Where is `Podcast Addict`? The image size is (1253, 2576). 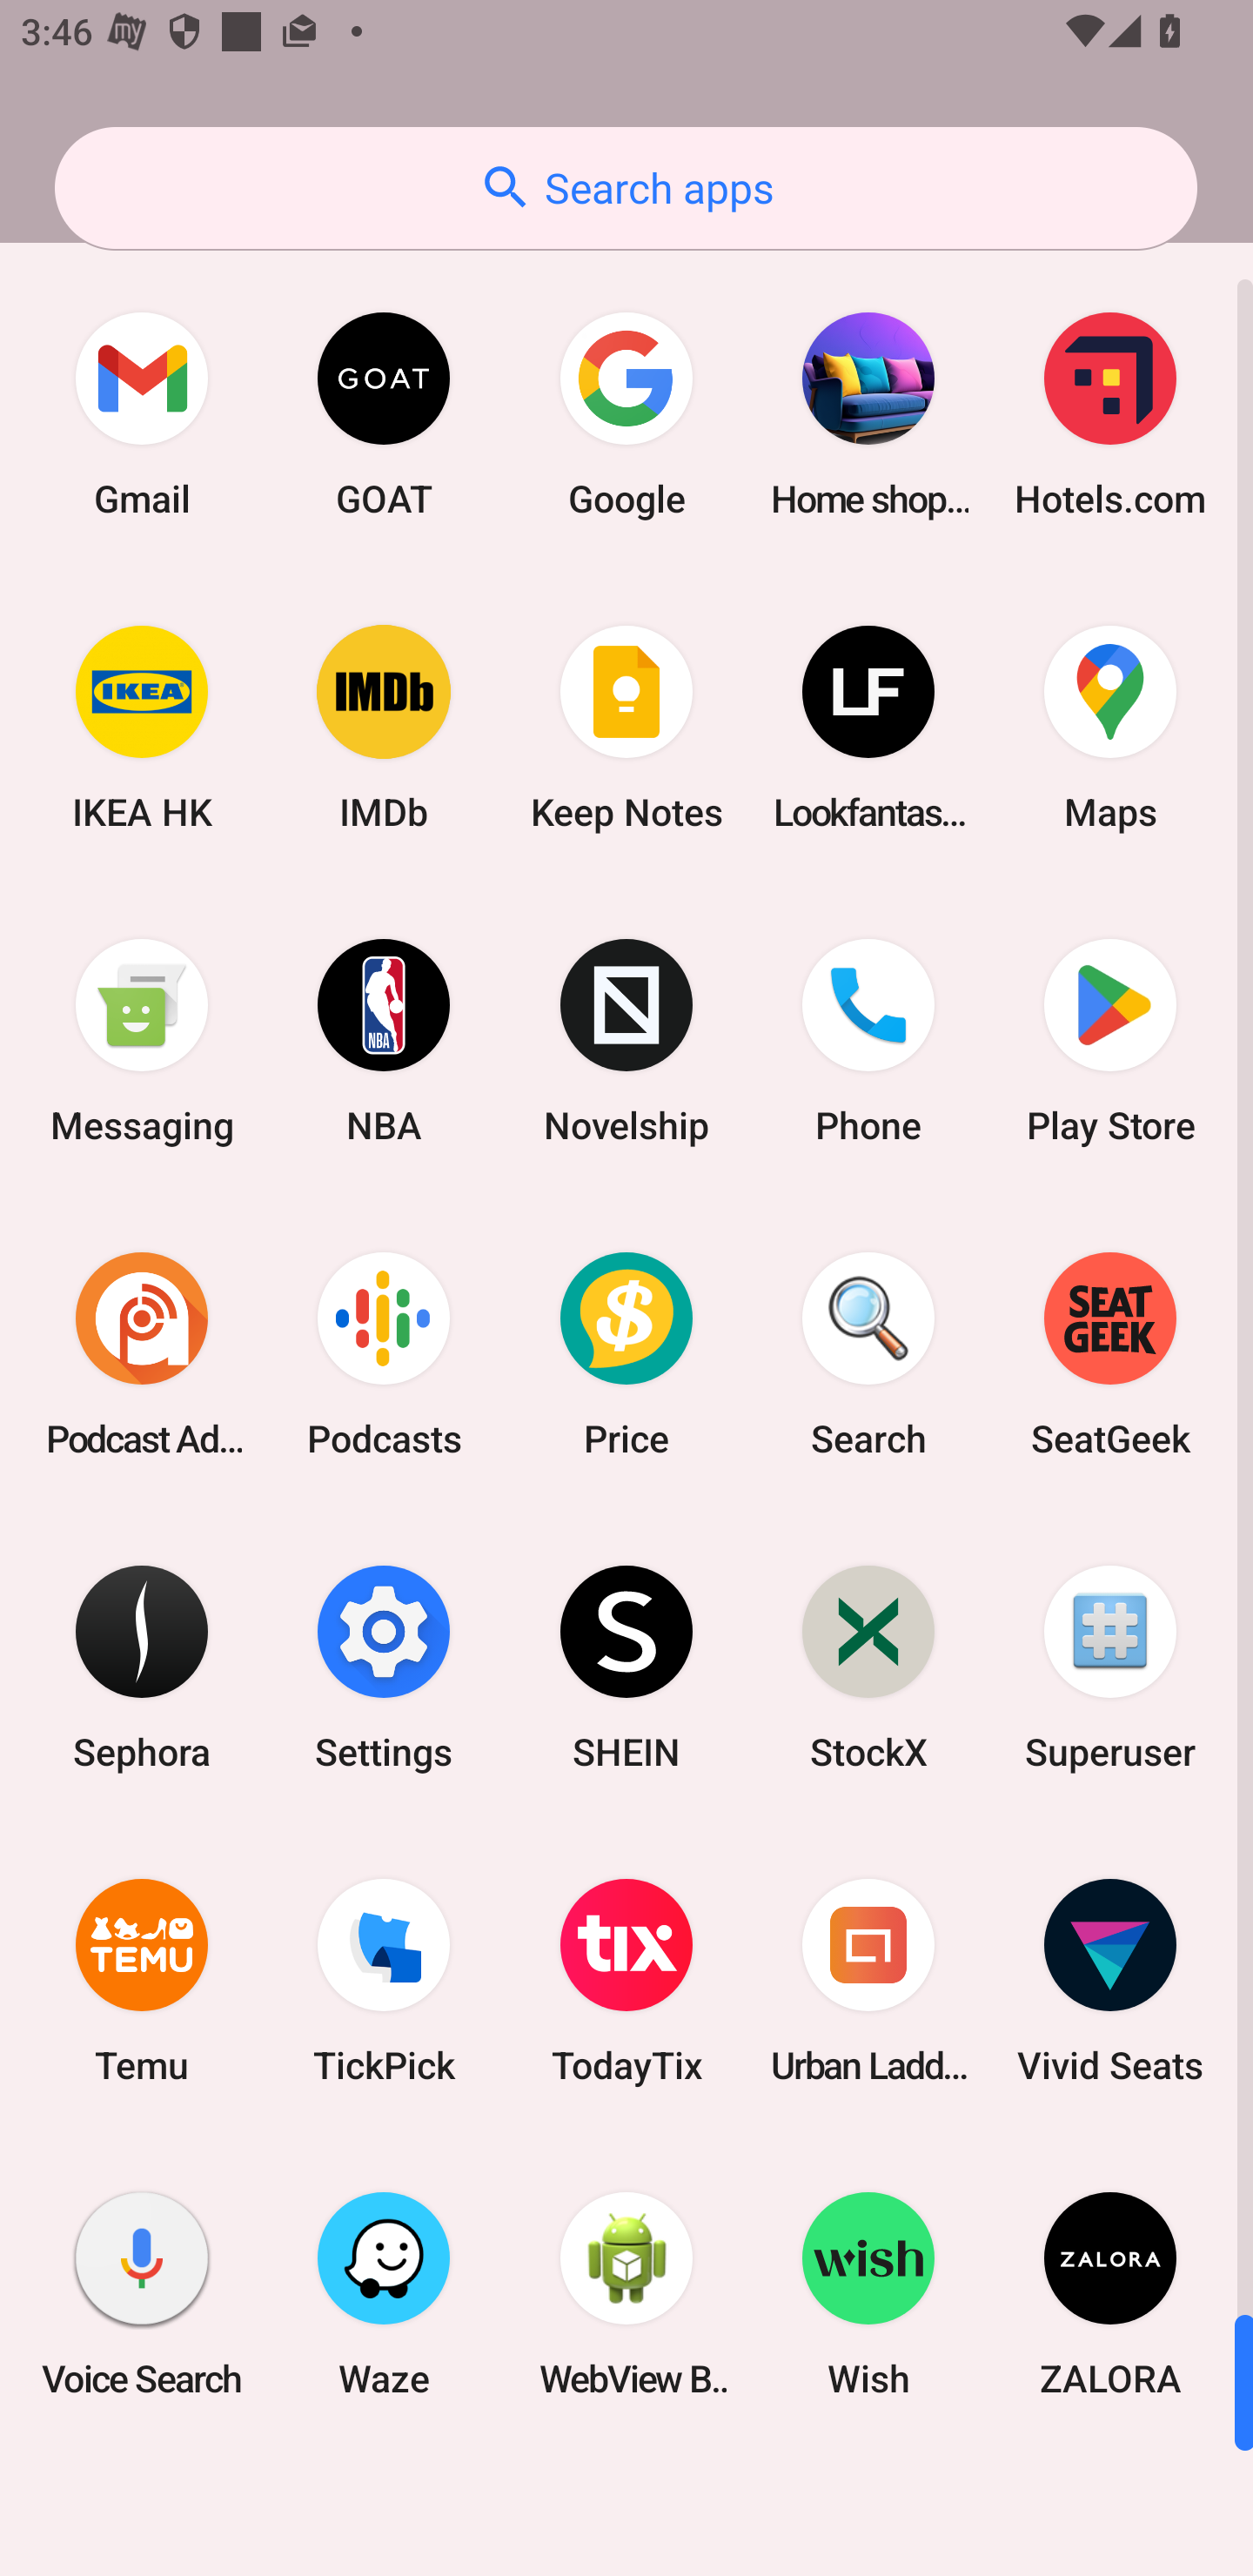 Podcast Addict is located at coordinates (142, 1353).